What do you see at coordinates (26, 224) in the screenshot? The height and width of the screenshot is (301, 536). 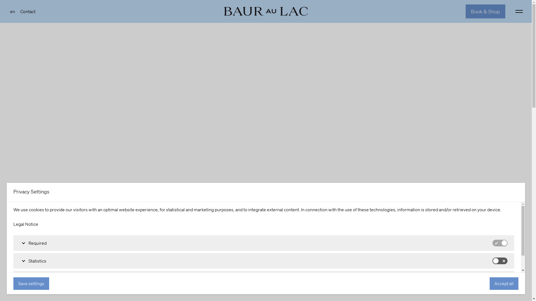 I see `Legal Notice` at bounding box center [26, 224].